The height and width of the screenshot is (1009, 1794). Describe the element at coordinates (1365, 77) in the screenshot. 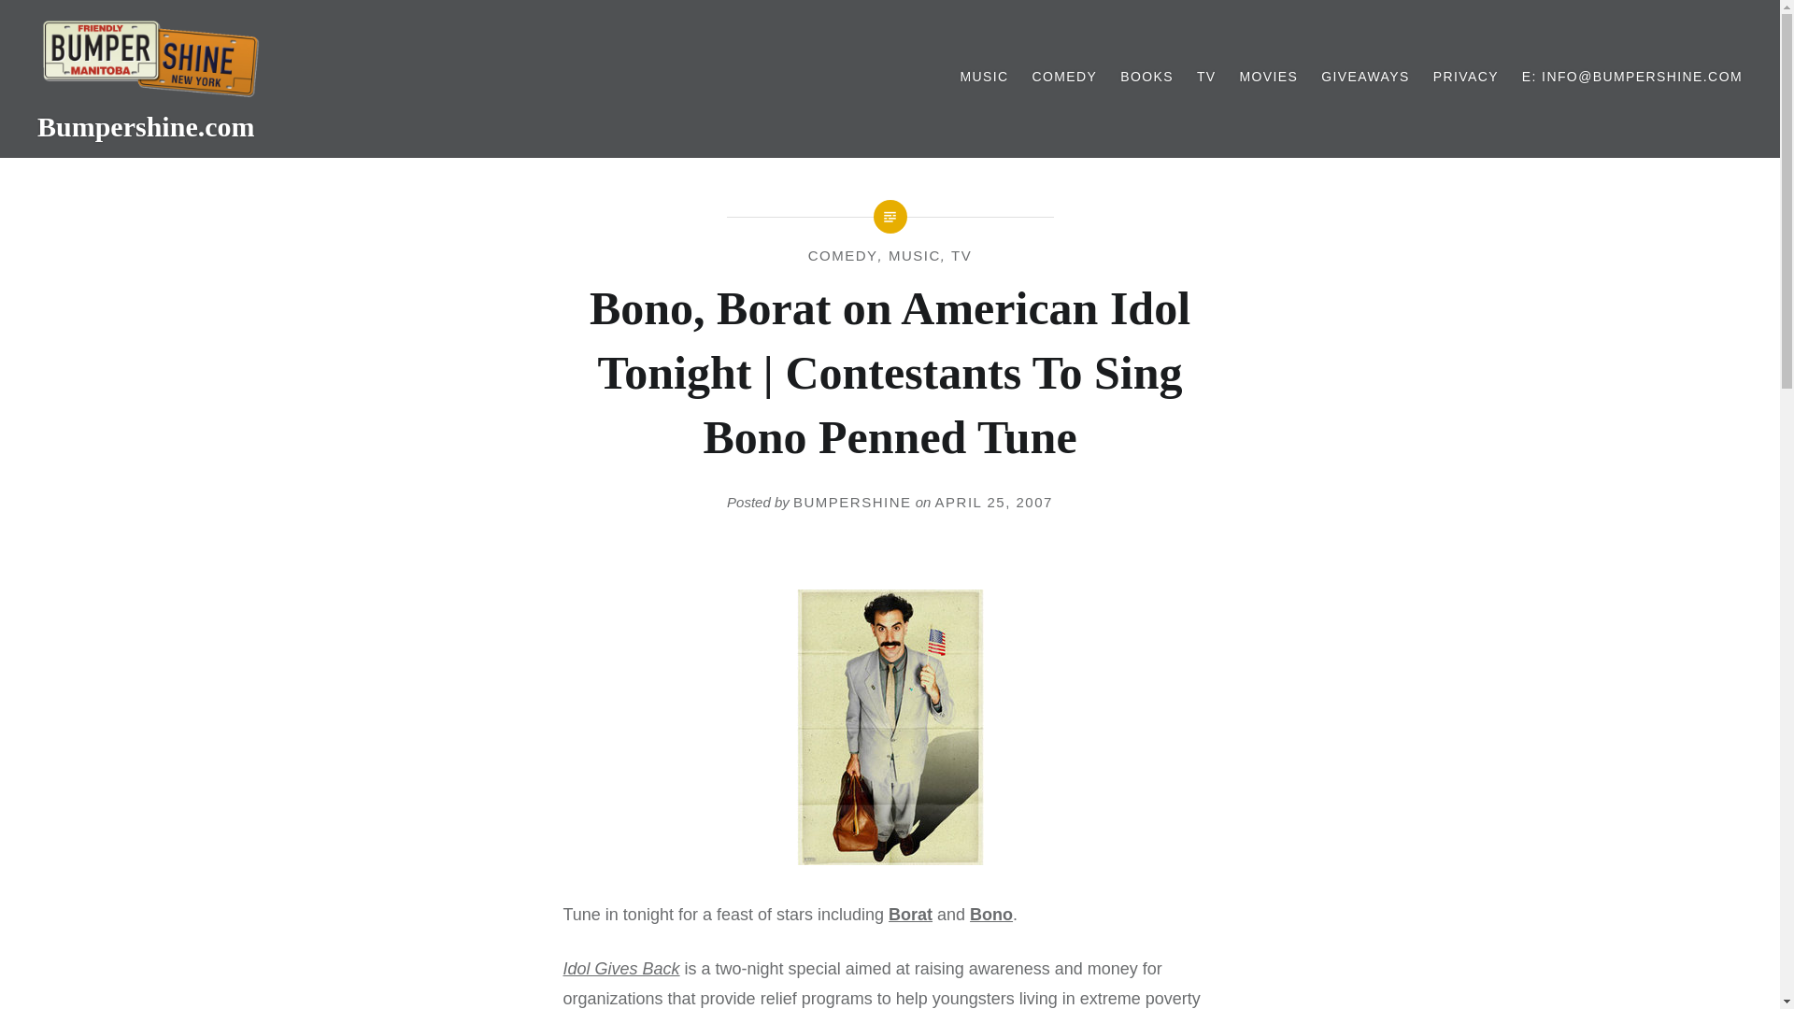

I see `GIVEAWAYS` at that location.